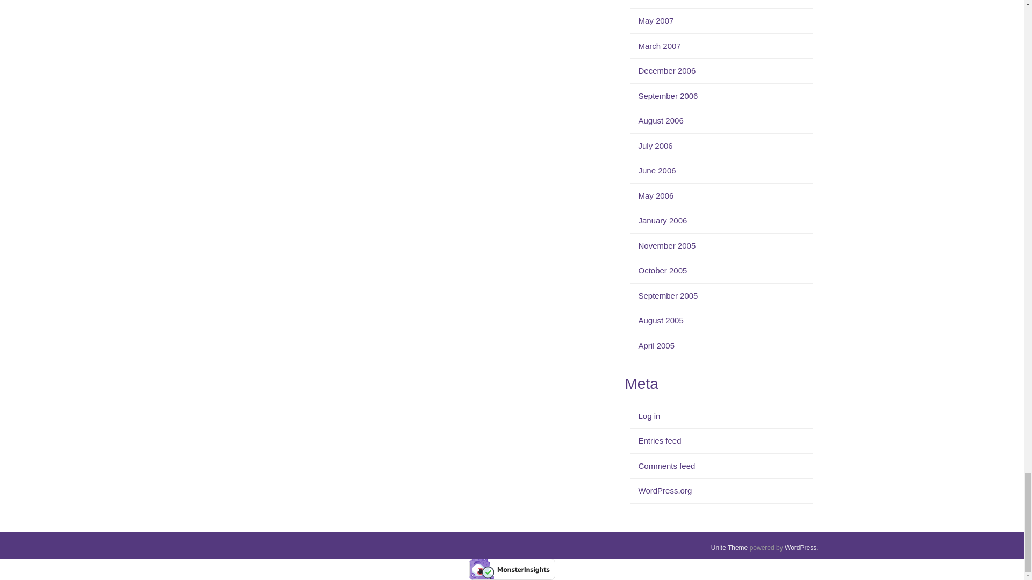 The image size is (1032, 580). I want to click on Unite Theme, so click(729, 548).